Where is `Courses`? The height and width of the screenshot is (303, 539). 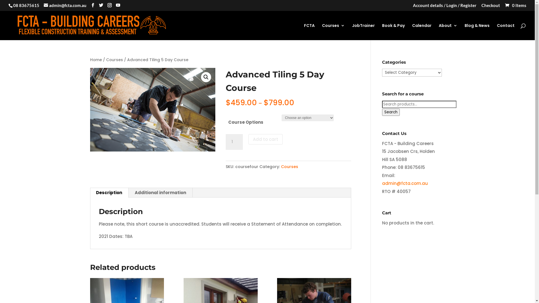
Courses is located at coordinates (290, 167).